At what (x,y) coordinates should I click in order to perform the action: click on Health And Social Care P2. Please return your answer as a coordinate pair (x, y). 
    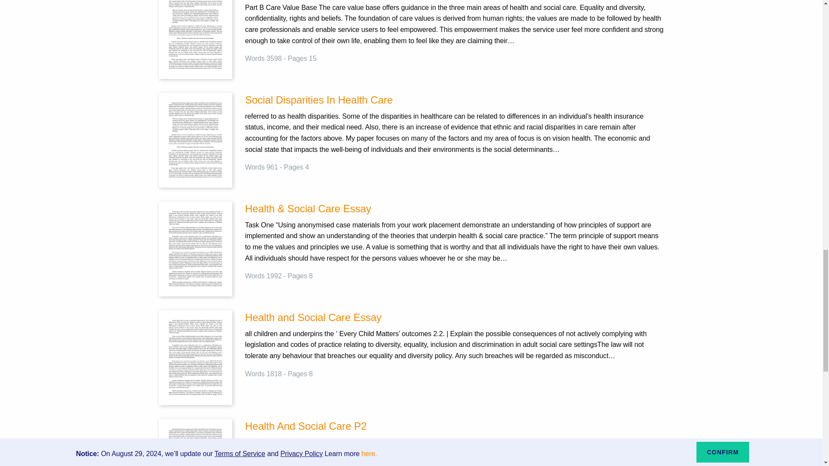
    Looking at the image, I should click on (195, 464).